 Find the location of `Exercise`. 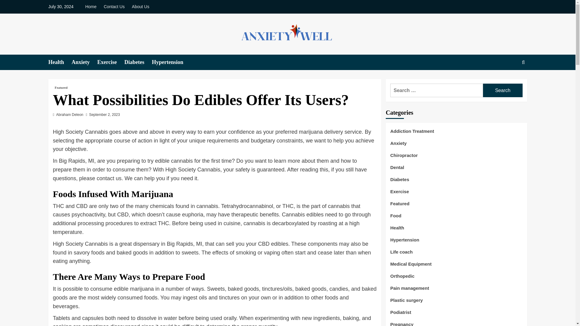

Exercise is located at coordinates (111, 62).